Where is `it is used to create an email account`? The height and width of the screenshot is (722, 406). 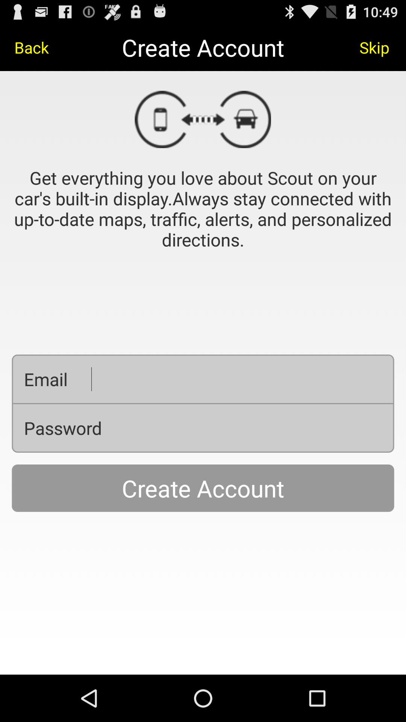 it is used to create an email account is located at coordinates (237, 379).